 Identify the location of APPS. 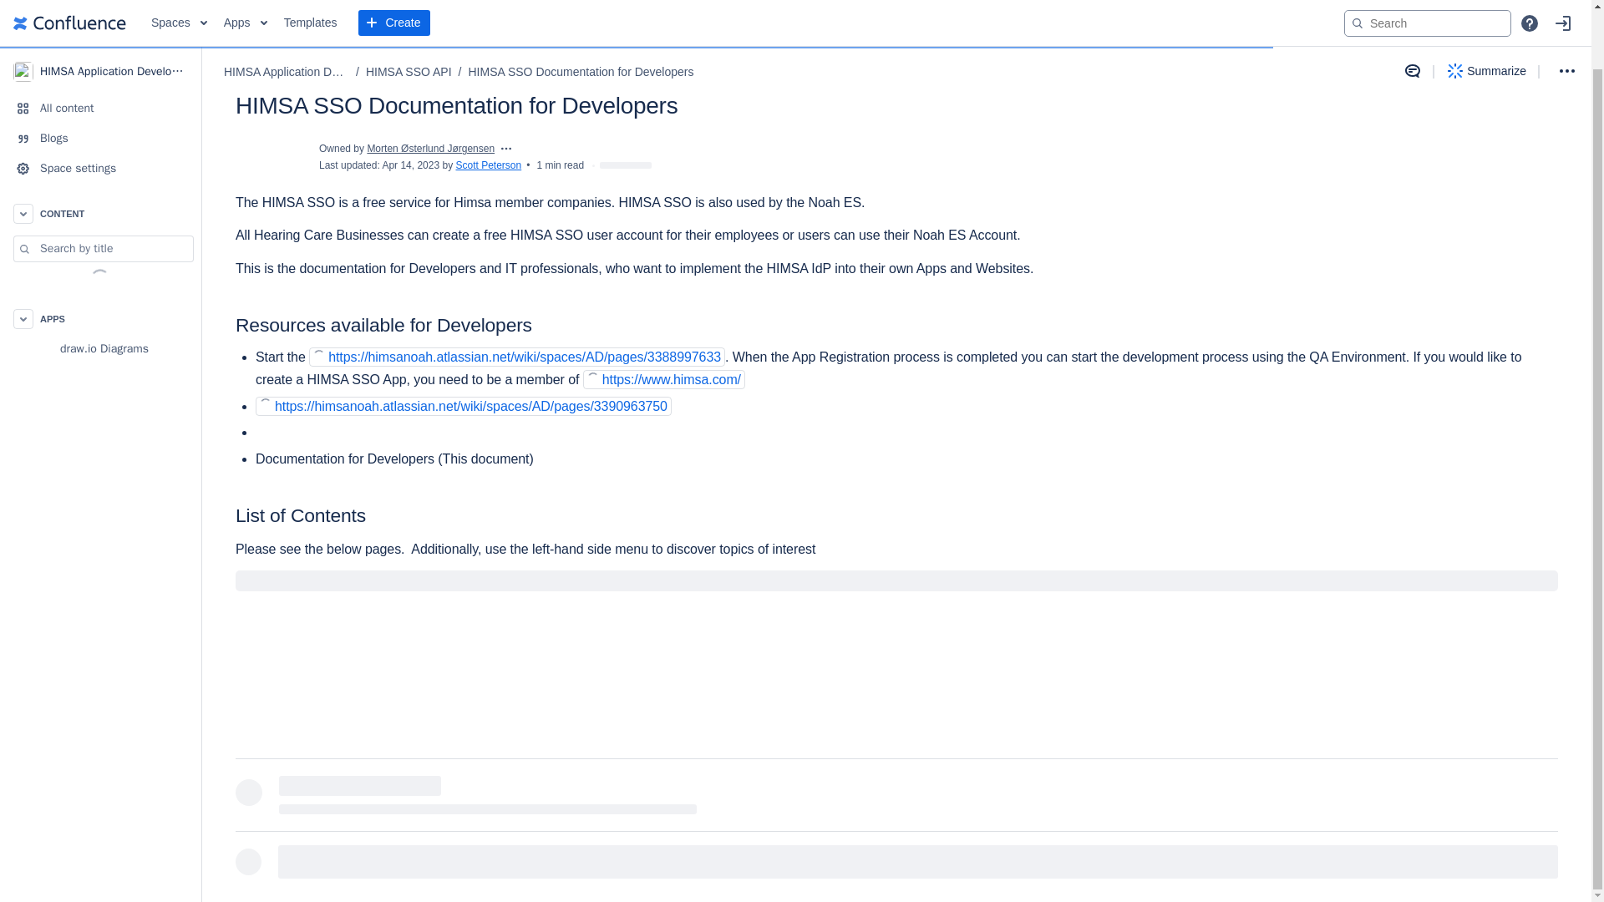
(100, 256).